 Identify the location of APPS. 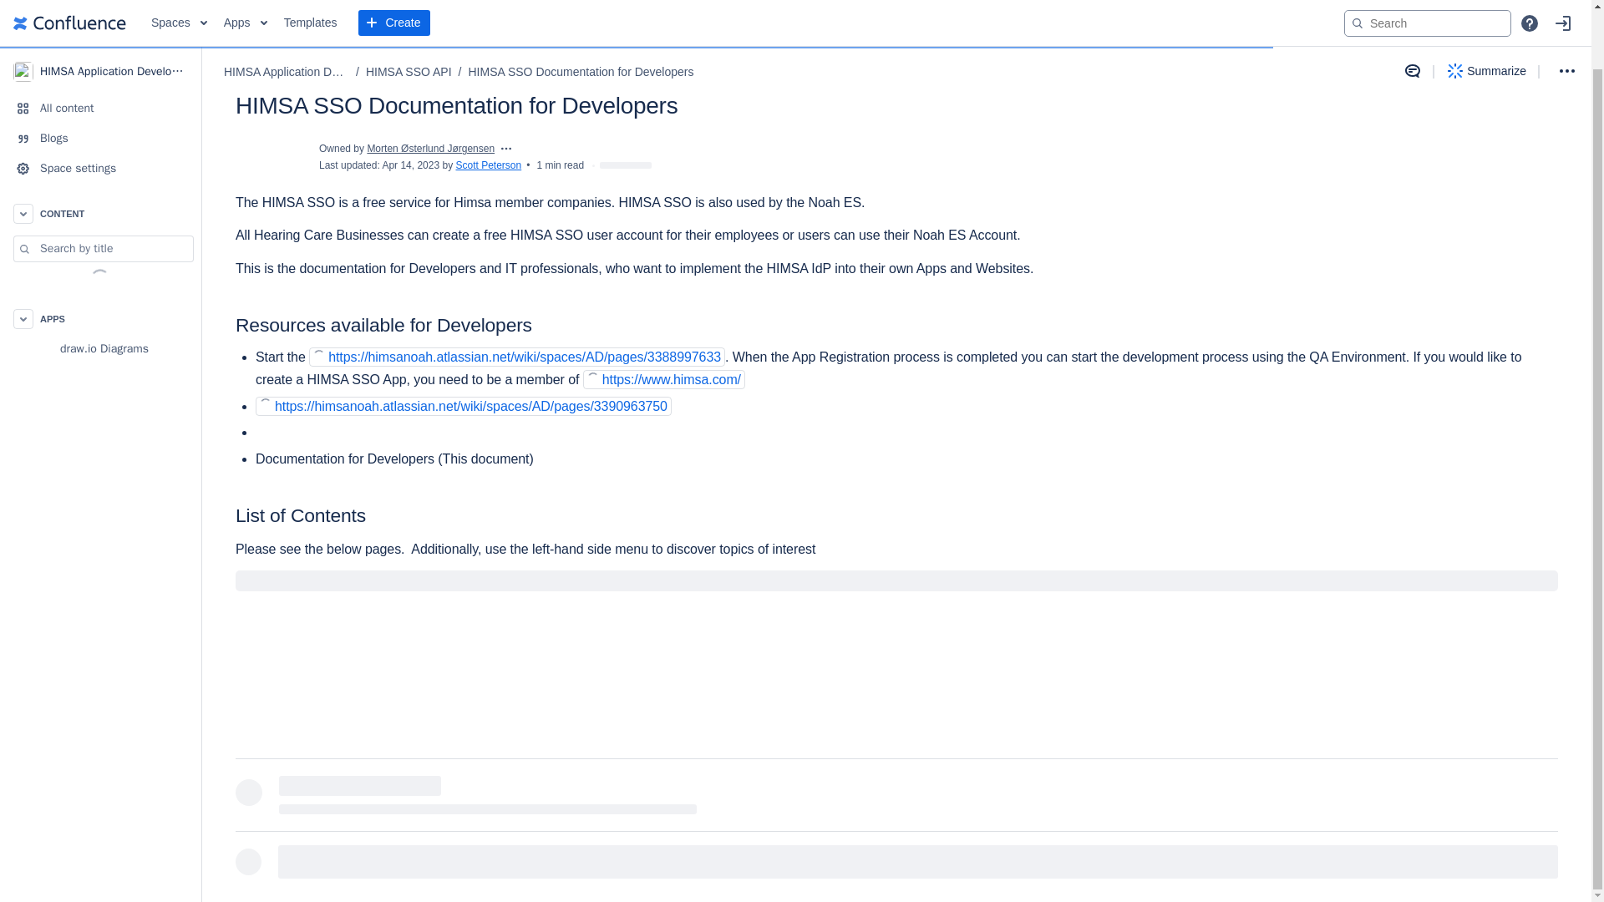
(100, 256).